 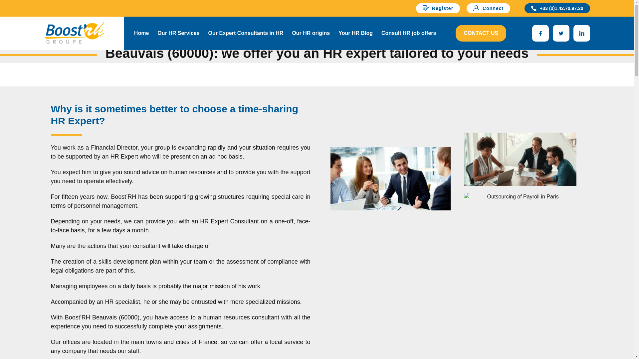 What do you see at coordinates (141, 33) in the screenshot?
I see `Home` at bounding box center [141, 33].